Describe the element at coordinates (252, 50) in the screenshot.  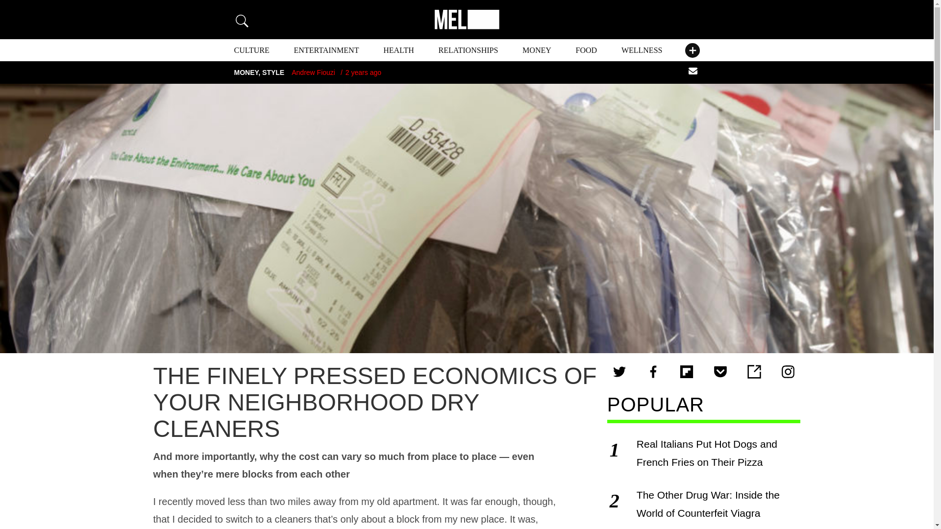
I see `CULTURE` at that location.